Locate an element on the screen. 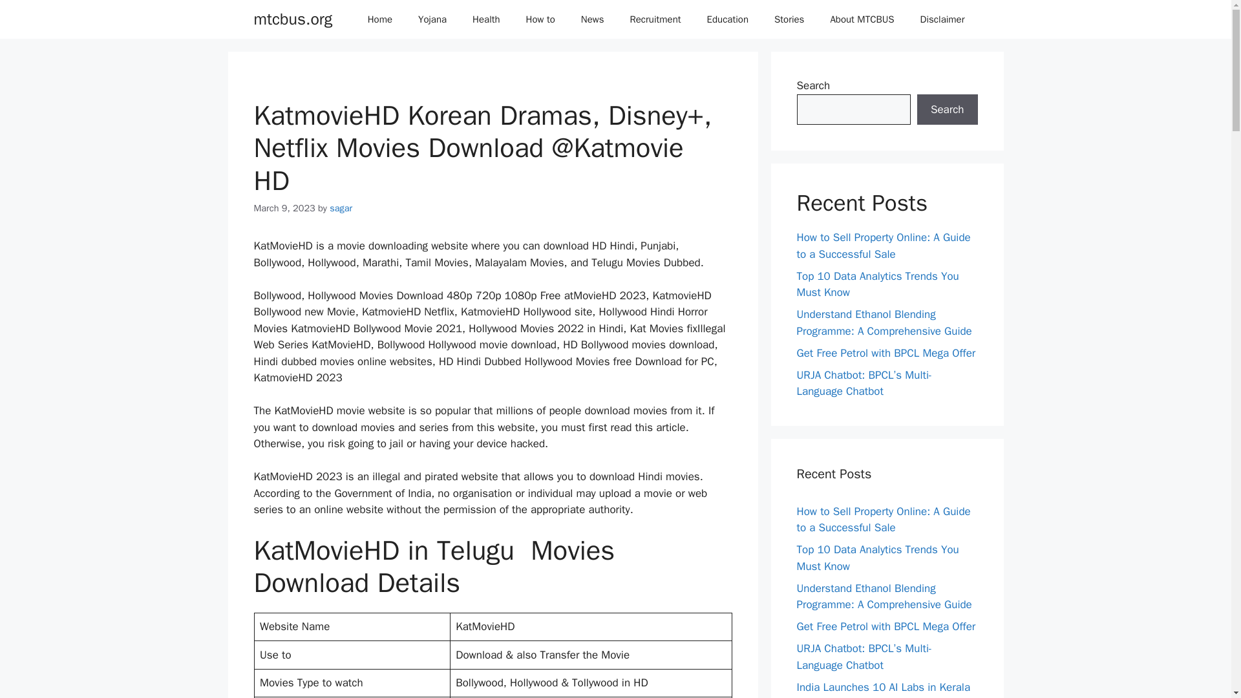 Image resolution: width=1241 pixels, height=698 pixels. How to is located at coordinates (540, 19).